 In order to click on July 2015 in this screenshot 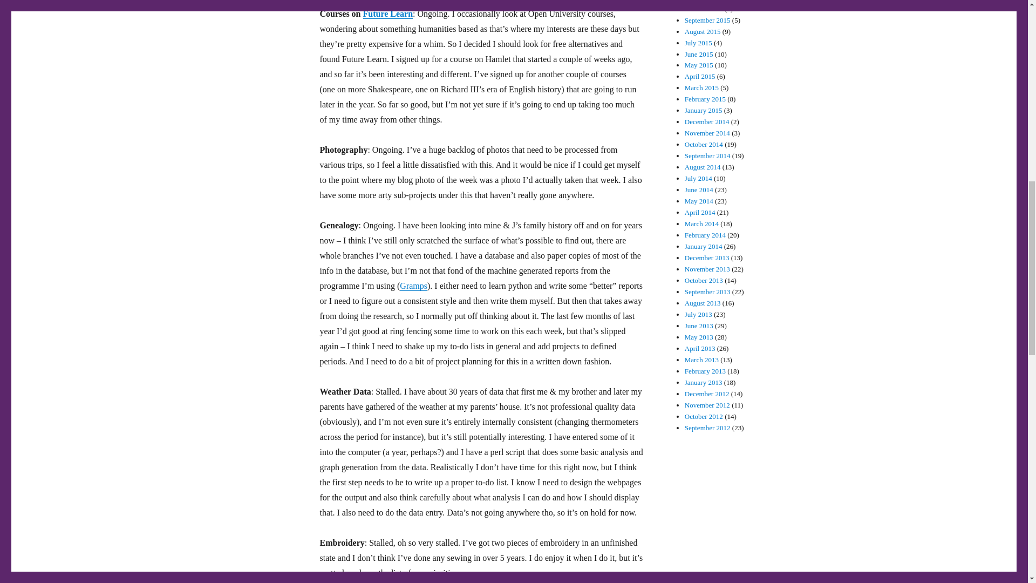, I will do `click(698, 43)`.